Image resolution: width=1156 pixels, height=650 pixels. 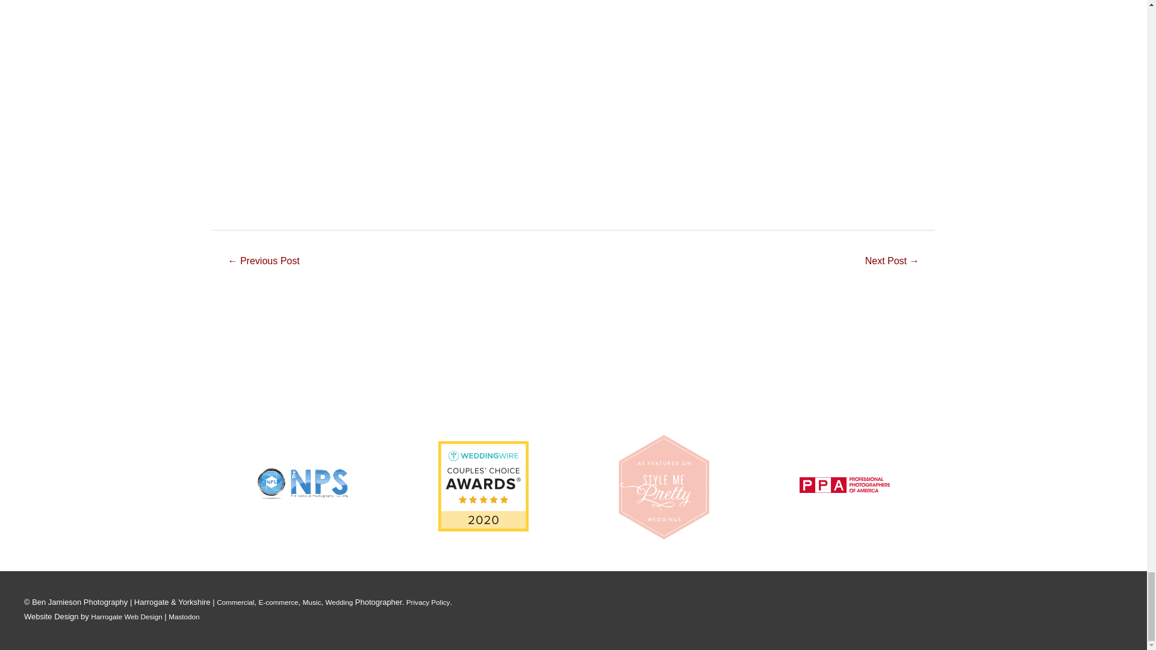 What do you see at coordinates (302, 483) in the screenshot?
I see `national-photographic-society` at bounding box center [302, 483].